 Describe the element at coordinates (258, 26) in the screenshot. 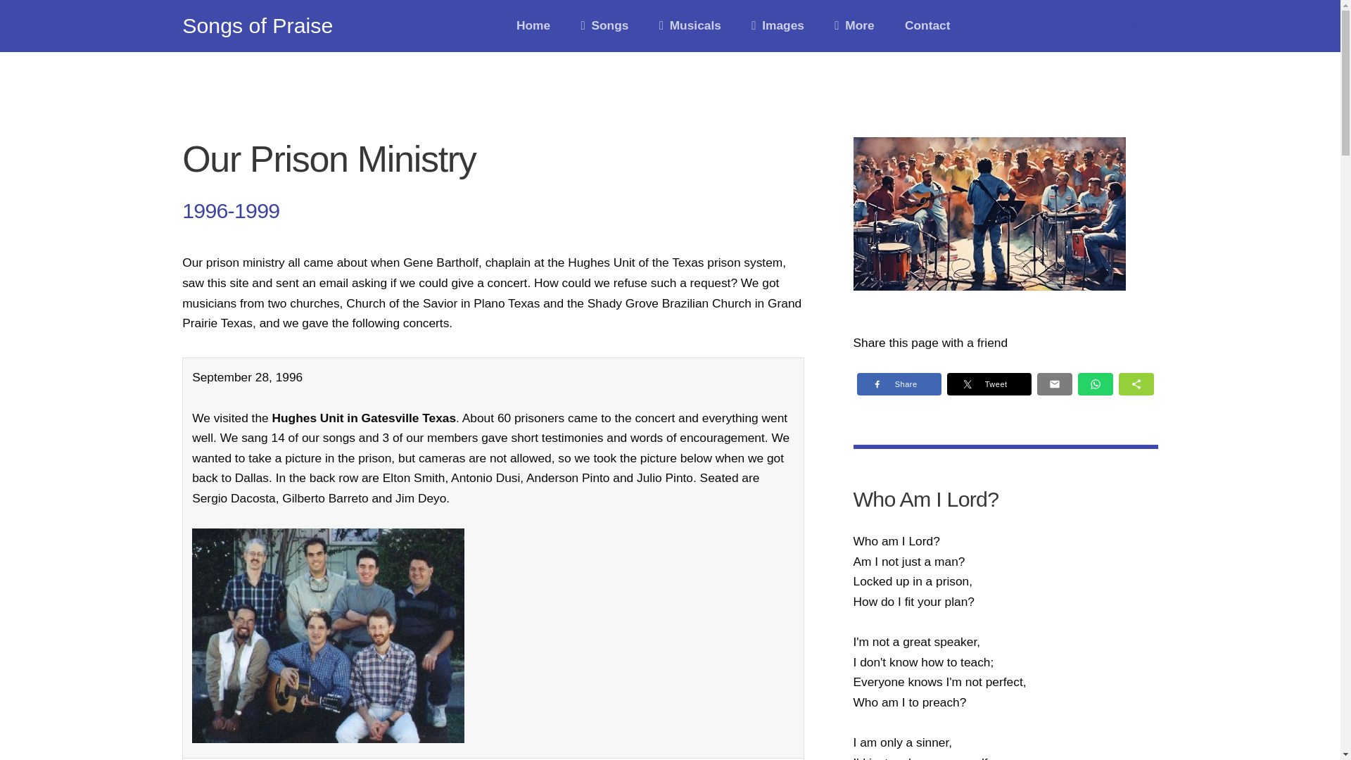

I see `Songs of Praise` at that location.